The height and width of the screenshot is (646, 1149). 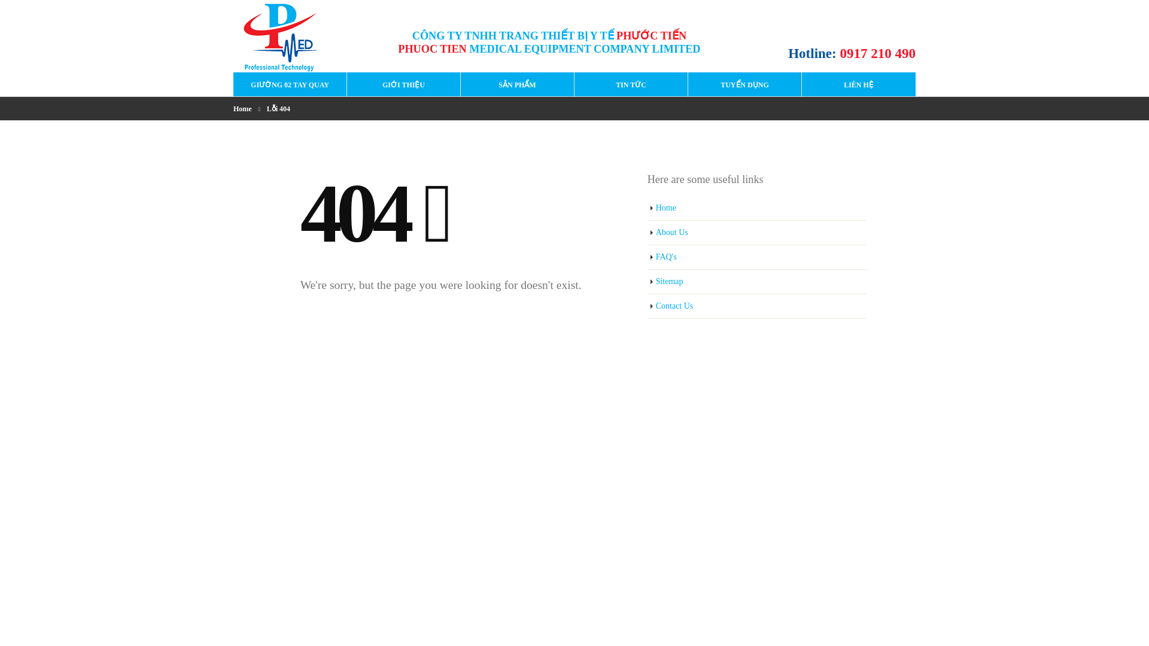 I want to click on Home, so click(x=242, y=109).